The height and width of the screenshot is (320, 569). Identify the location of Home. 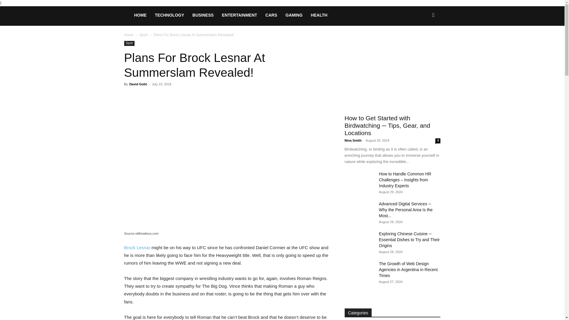
(129, 35).